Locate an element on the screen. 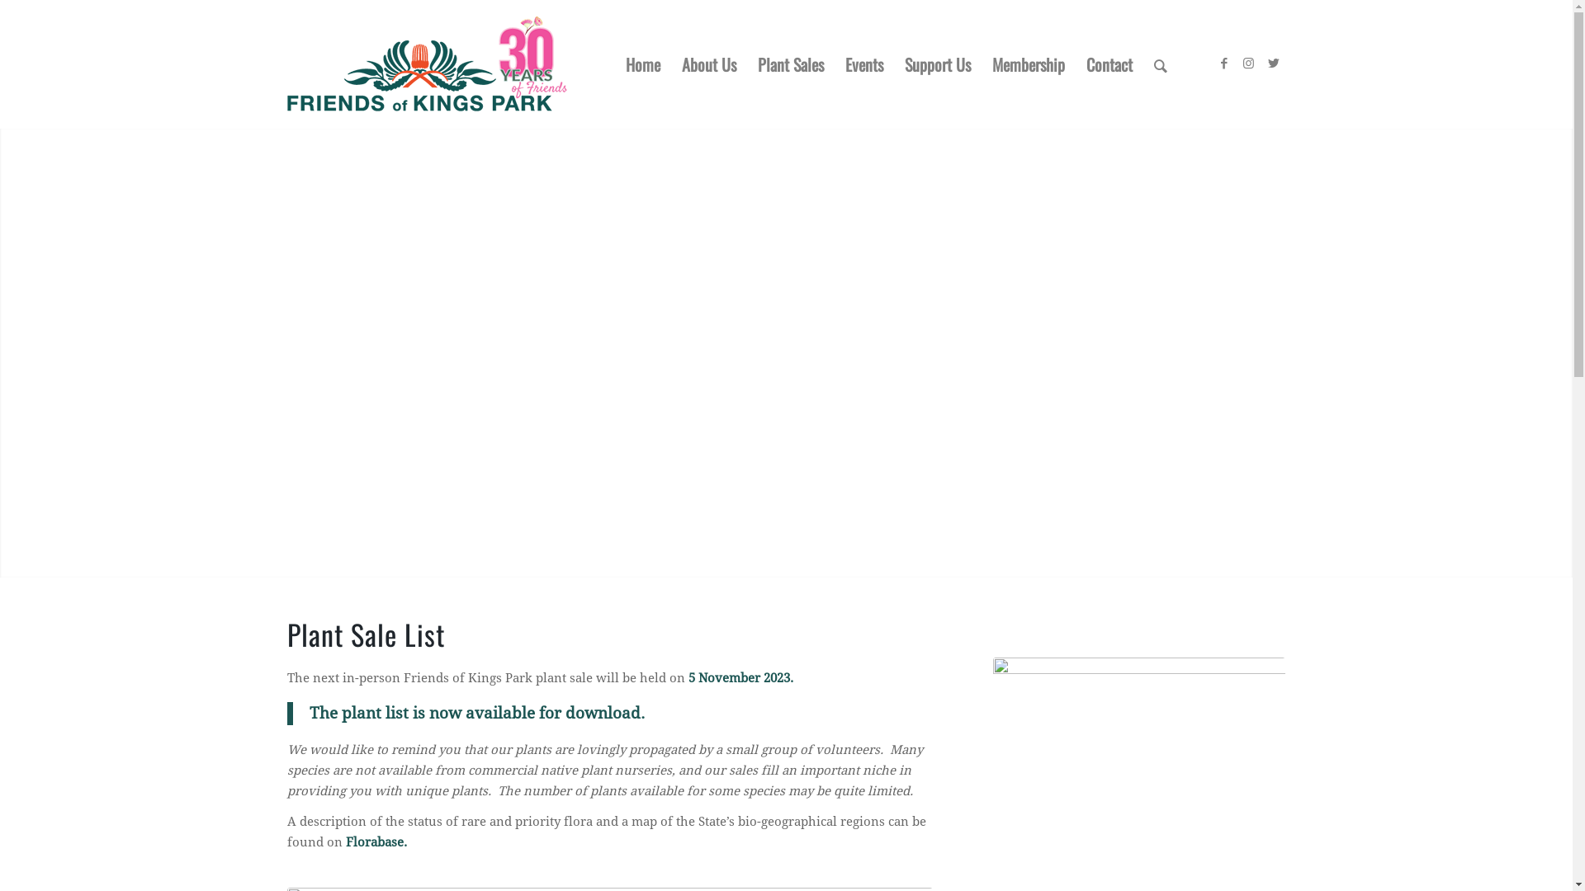  Instagram is located at coordinates (1249, 64).